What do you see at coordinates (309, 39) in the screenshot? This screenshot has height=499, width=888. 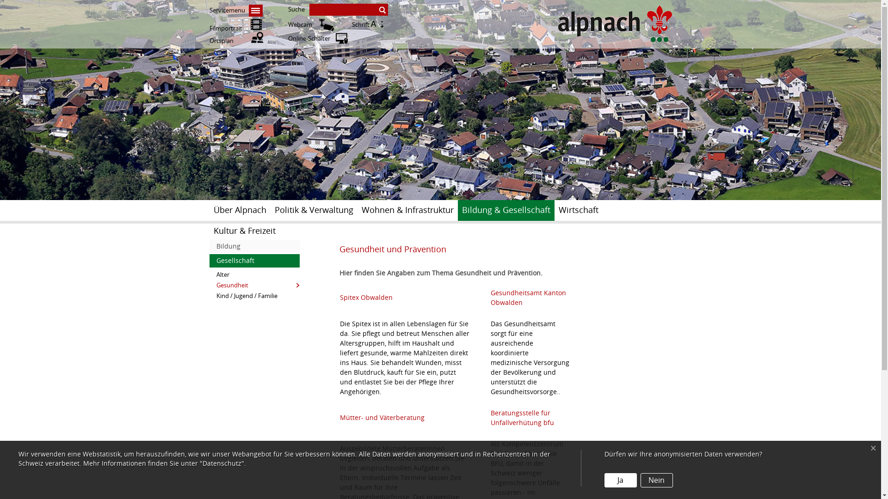 I see `Online-Schalter` at bounding box center [309, 39].